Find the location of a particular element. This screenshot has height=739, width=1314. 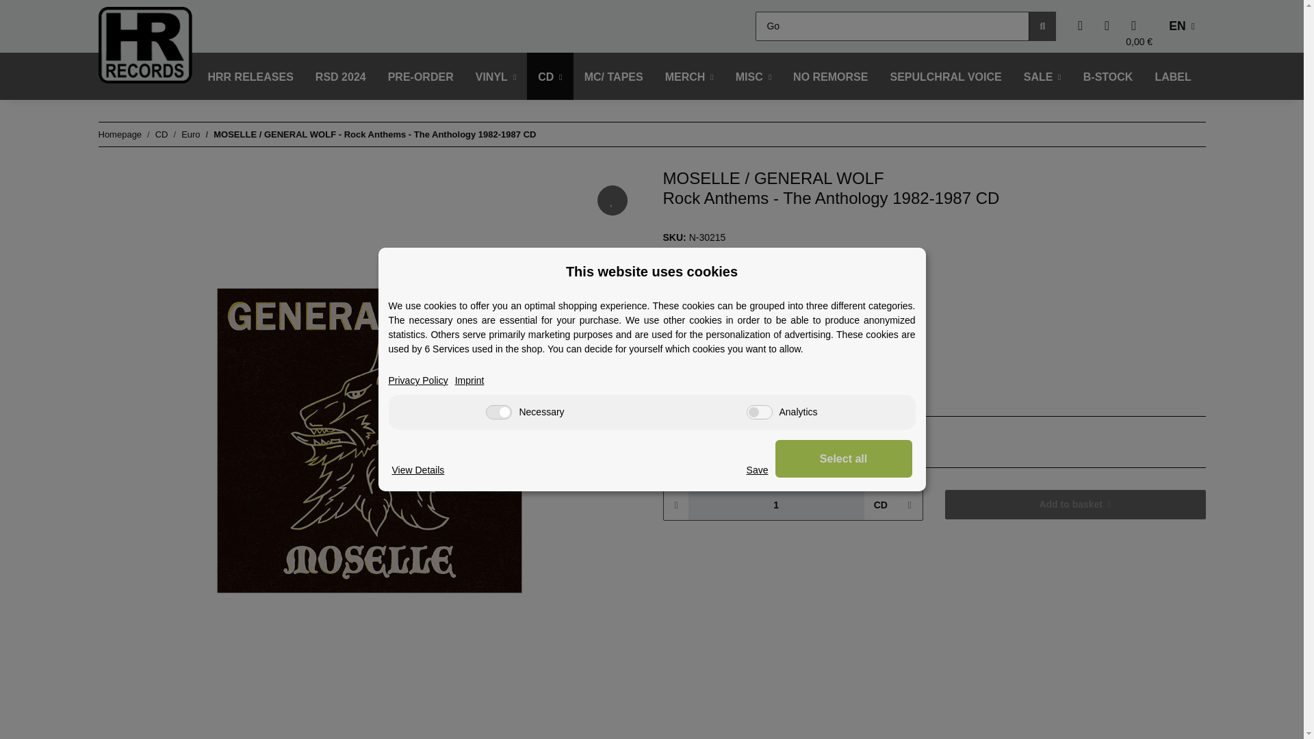

VINYL is located at coordinates (496, 77).